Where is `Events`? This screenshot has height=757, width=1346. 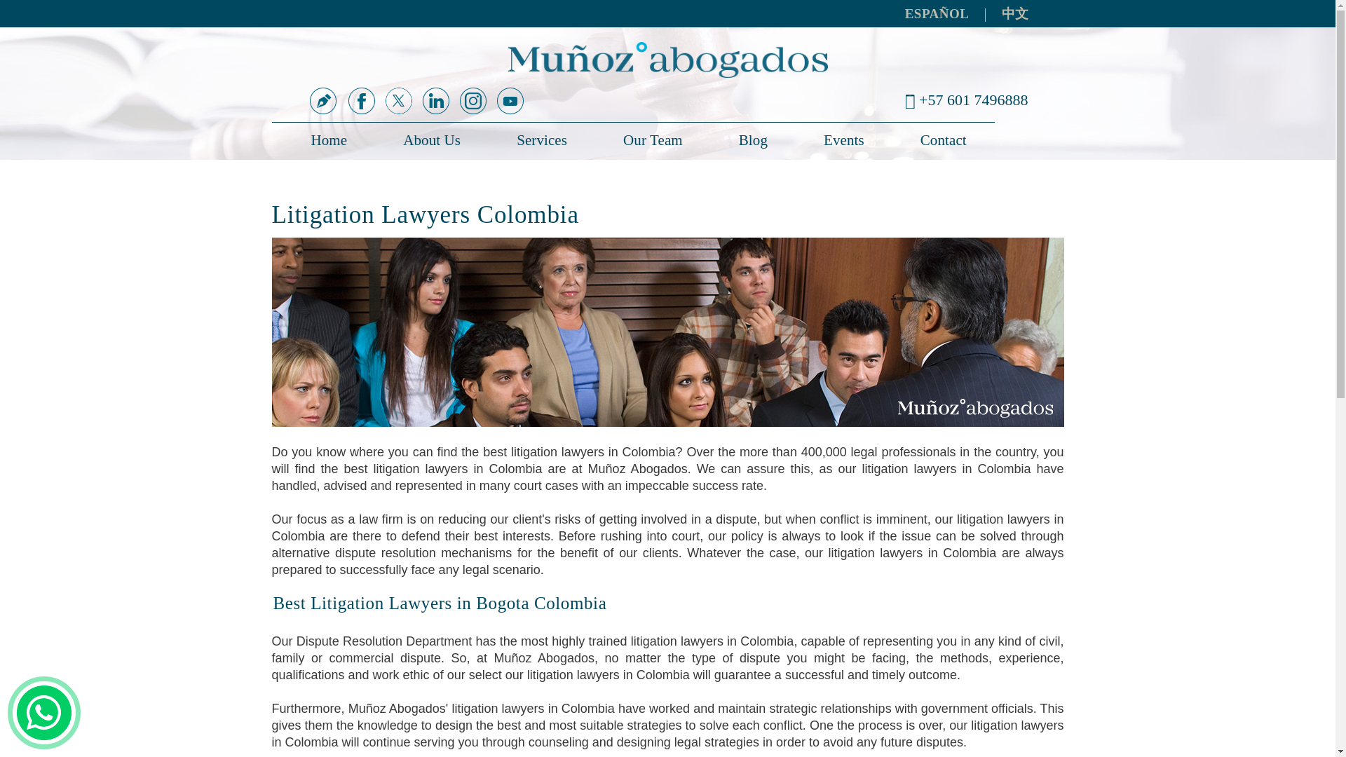
Events is located at coordinates (843, 140).